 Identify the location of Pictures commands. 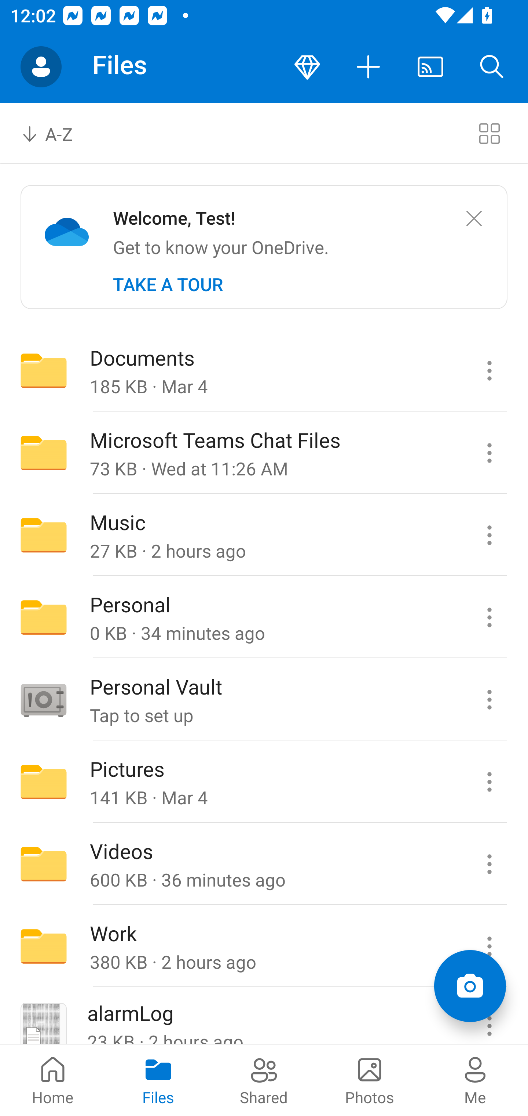
(489, 782).